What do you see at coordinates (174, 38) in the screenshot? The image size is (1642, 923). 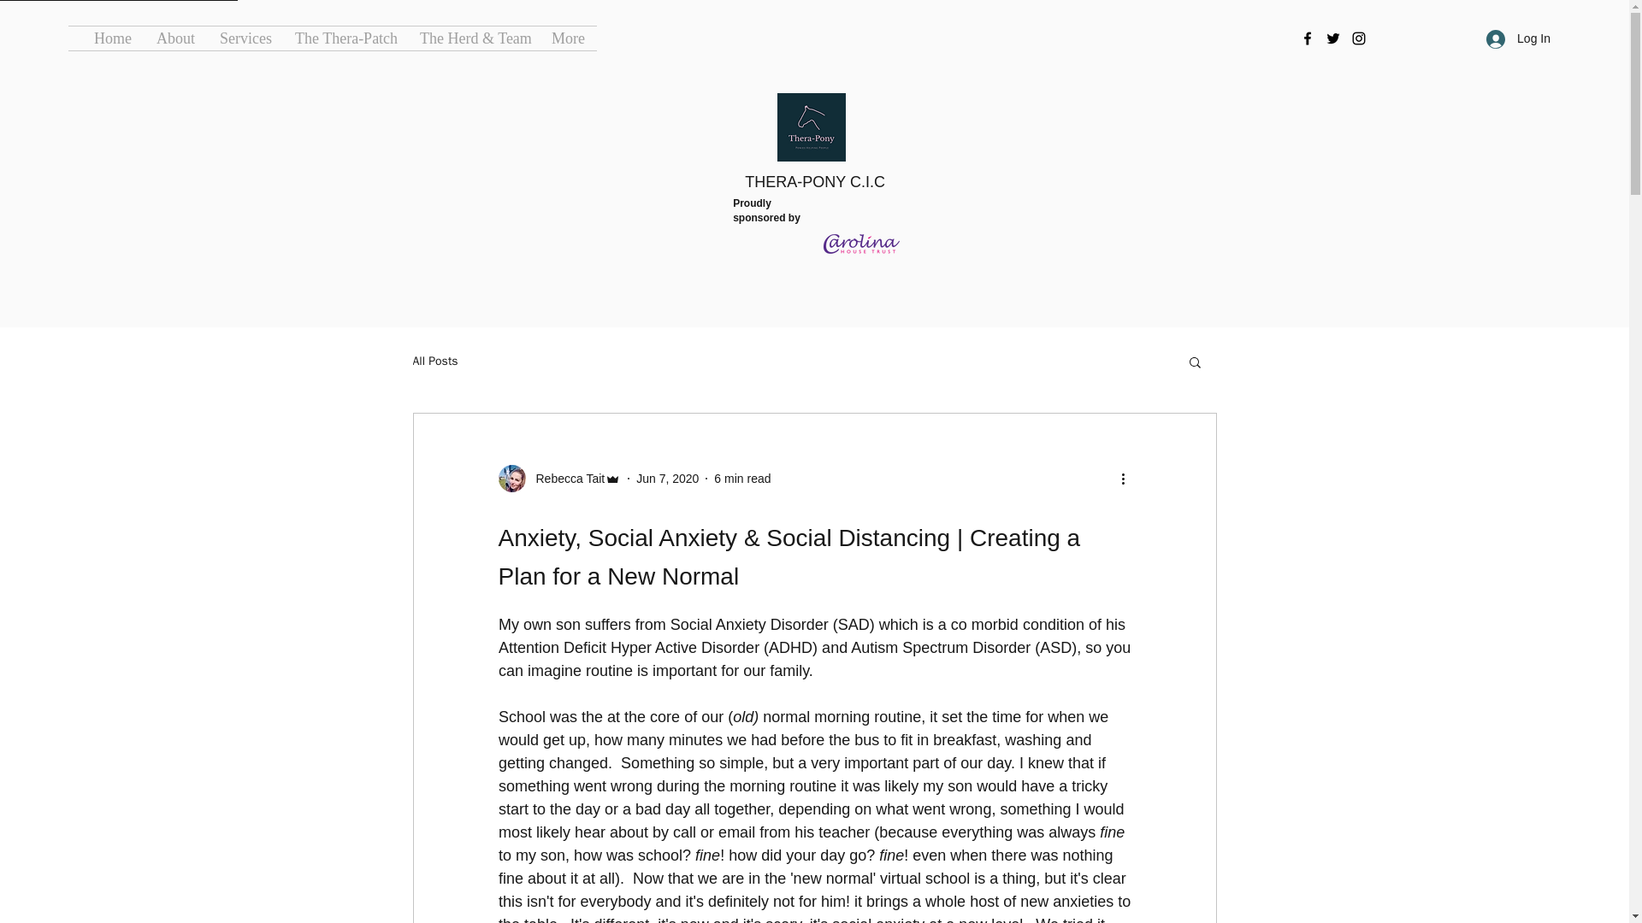 I see `About` at bounding box center [174, 38].